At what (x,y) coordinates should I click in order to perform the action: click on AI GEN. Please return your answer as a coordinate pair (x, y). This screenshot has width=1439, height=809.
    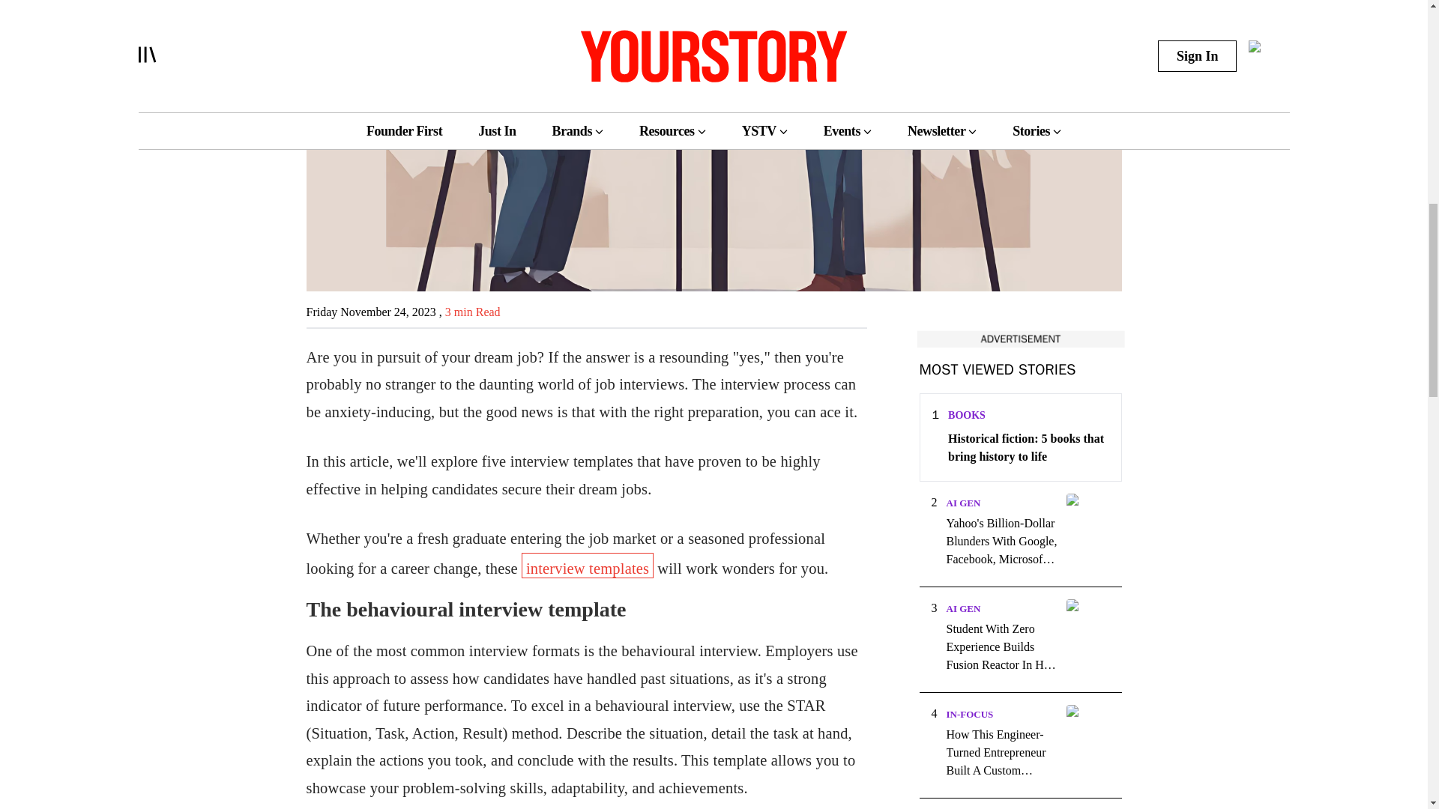
    Looking at the image, I should click on (962, 608).